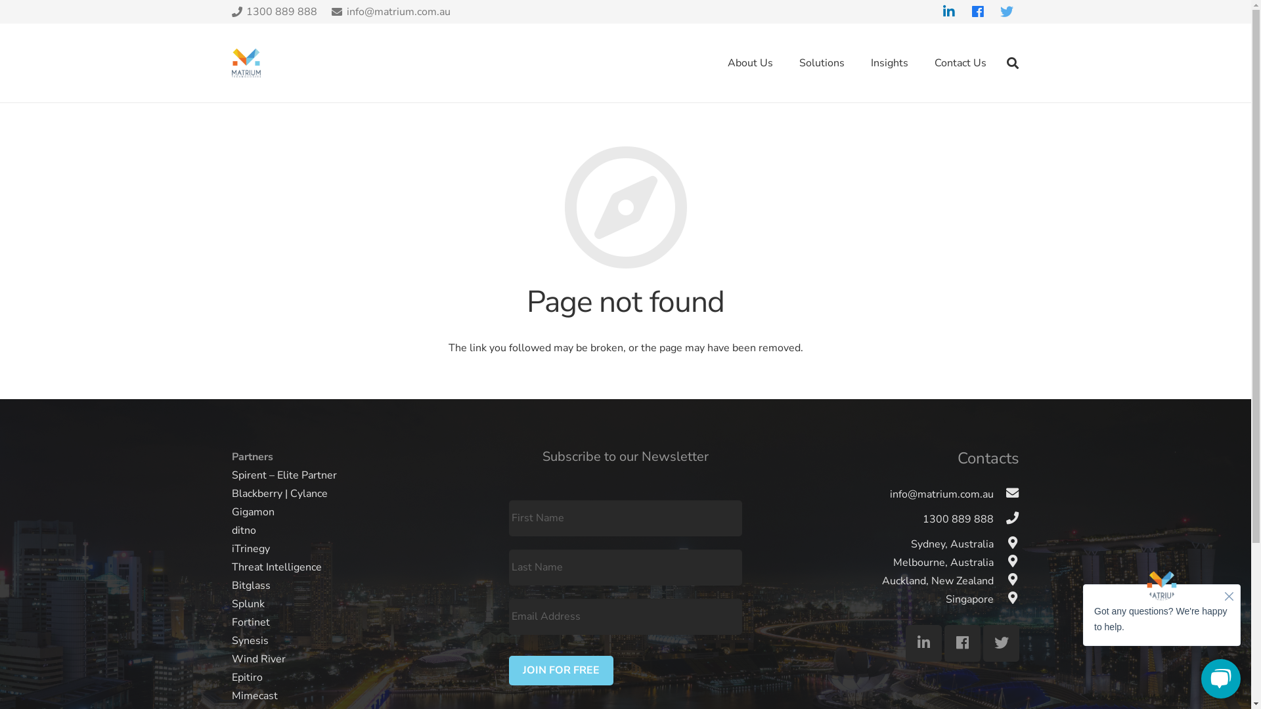 Image resolution: width=1261 pixels, height=709 pixels. I want to click on Solutions, so click(822, 63).